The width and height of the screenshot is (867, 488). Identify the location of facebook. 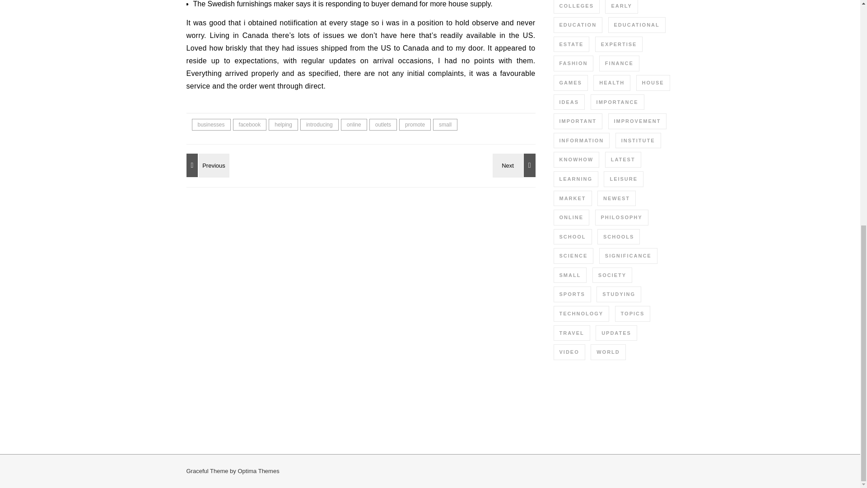
(250, 125).